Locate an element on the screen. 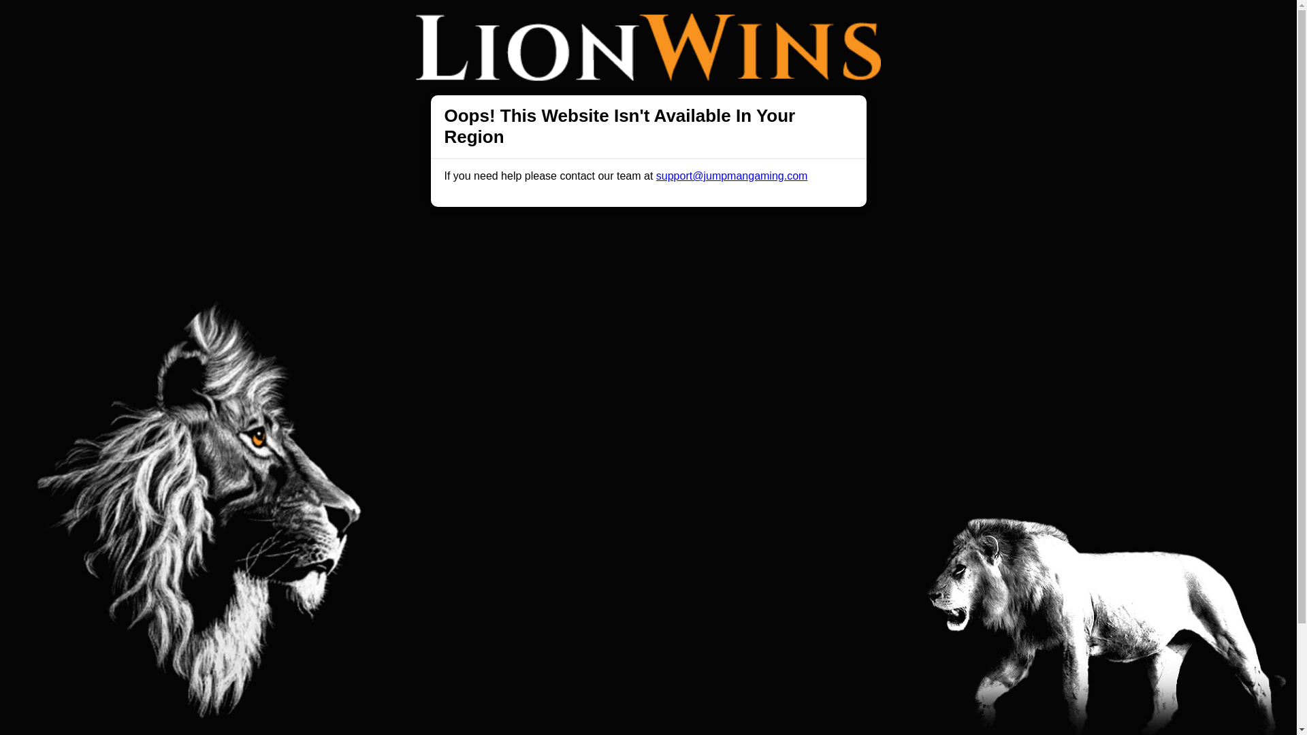  All Games is located at coordinates (590, 23).